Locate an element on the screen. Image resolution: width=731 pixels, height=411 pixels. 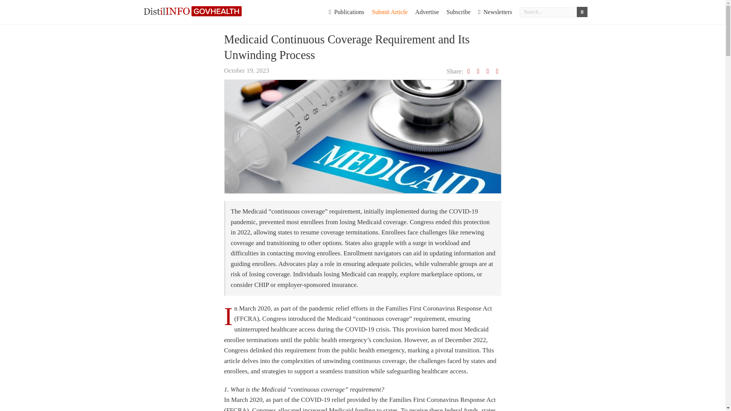
Advertise is located at coordinates (427, 12).